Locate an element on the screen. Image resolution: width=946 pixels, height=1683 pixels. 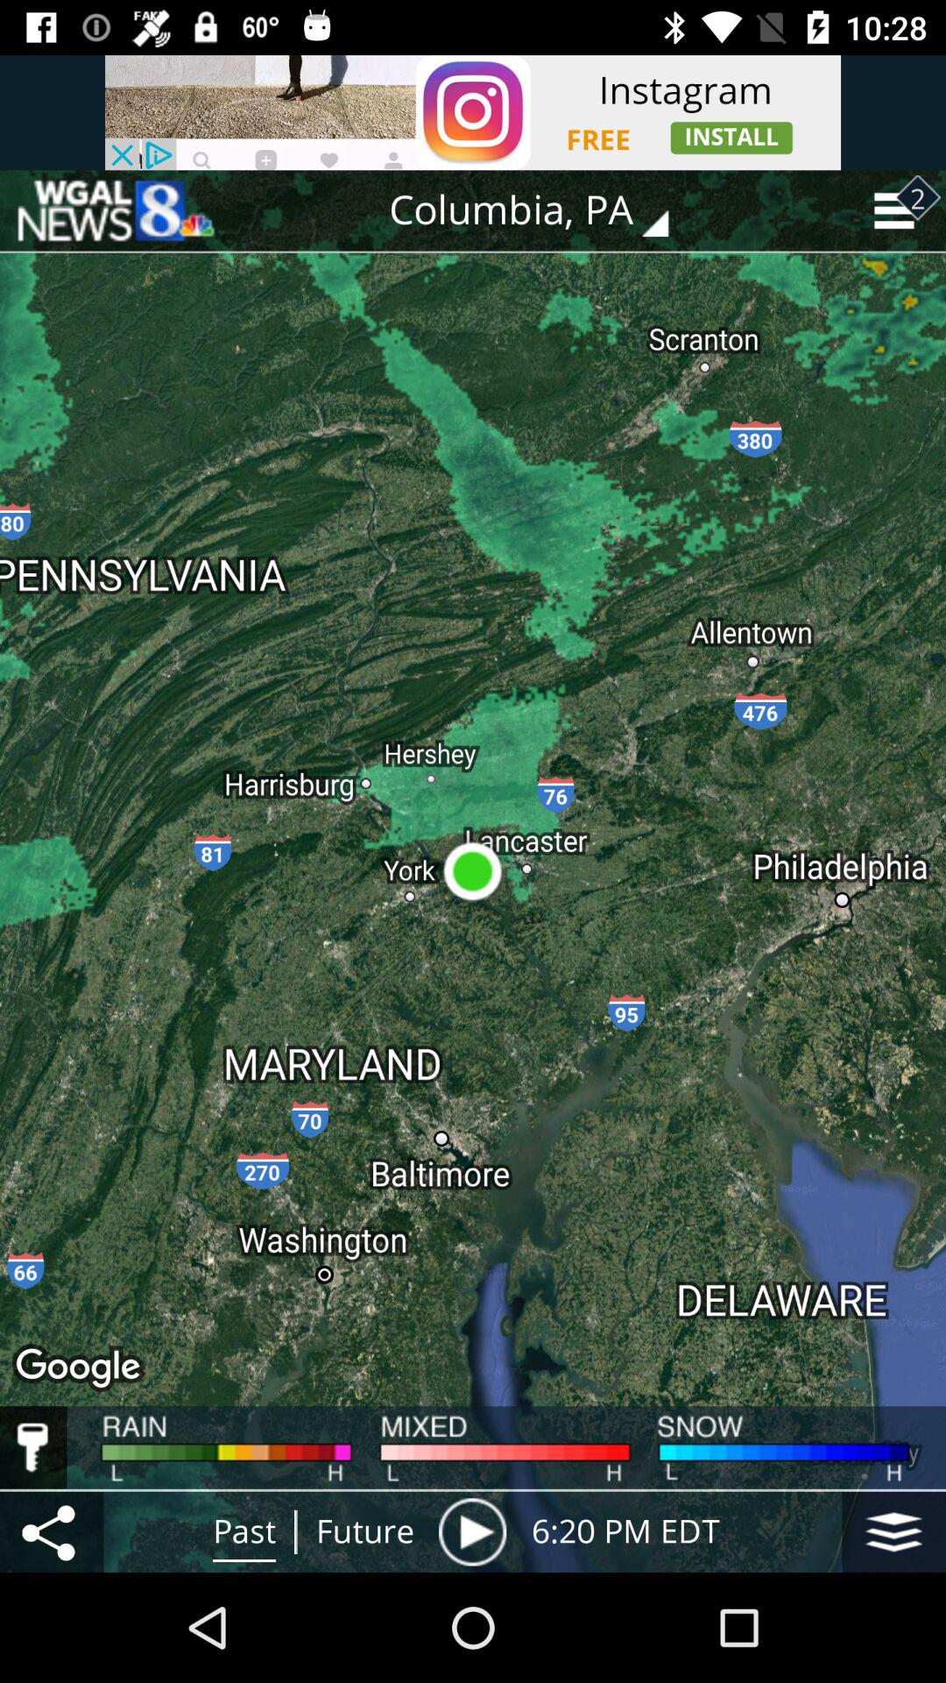
choose the icon next to columbia, pa is located at coordinates (115, 210).